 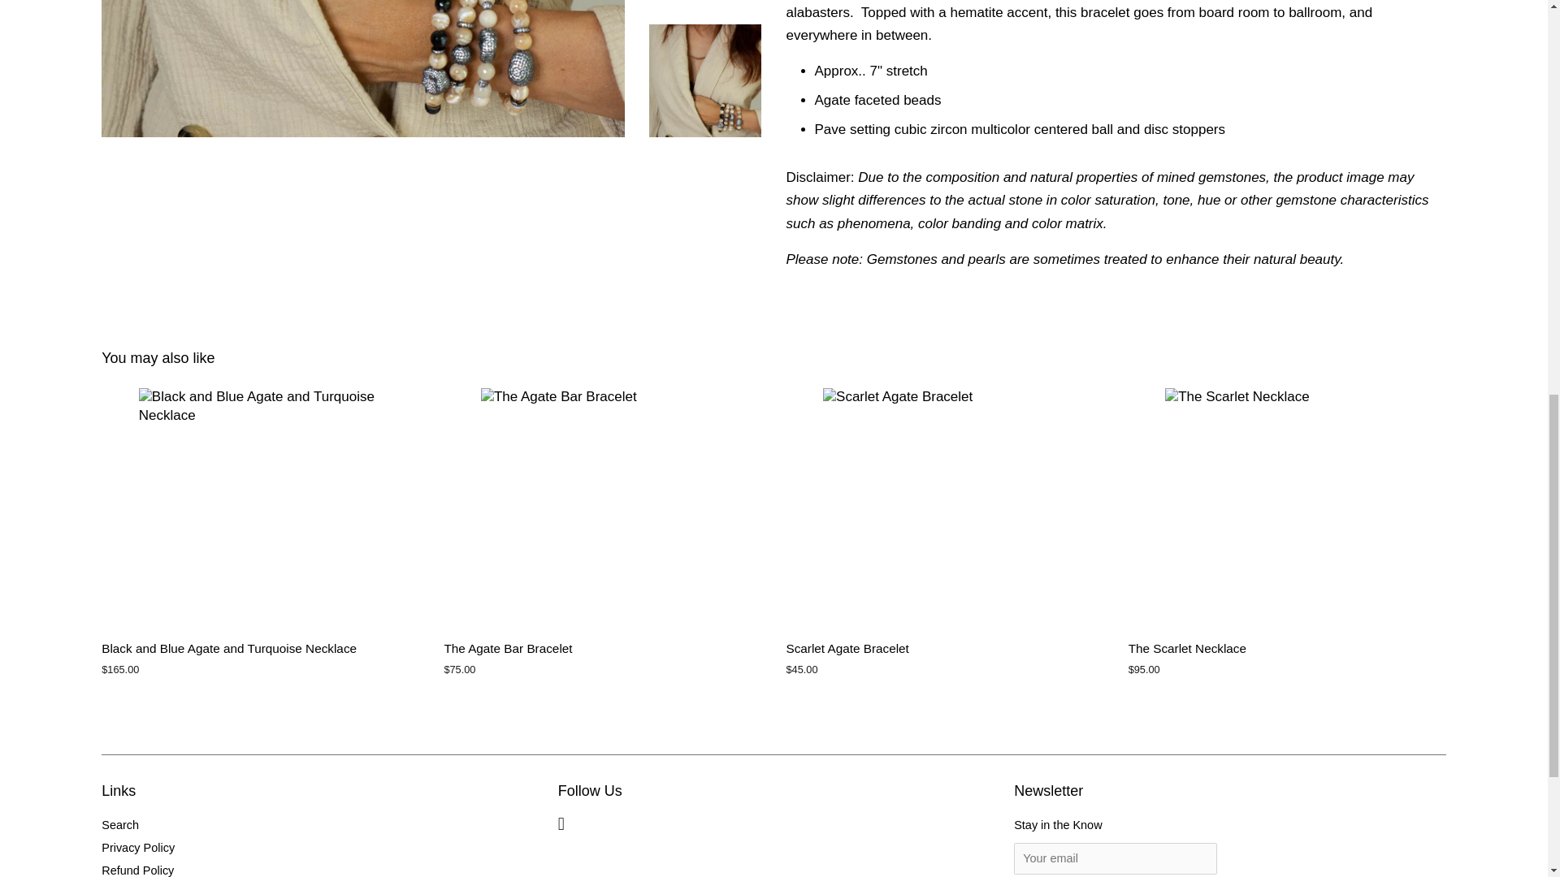 What do you see at coordinates (119, 824) in the screenshot?
I see `Search` at bounding box center [119, 824].